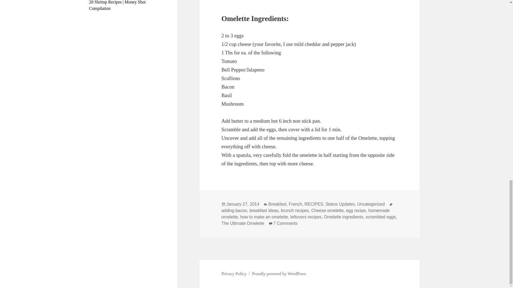 The width and height of the screenshot is (513, 288). What do you see at coordinates (343, 217) in the screenshot?
I see `brunch recipes` at bounding box center [343, 217].